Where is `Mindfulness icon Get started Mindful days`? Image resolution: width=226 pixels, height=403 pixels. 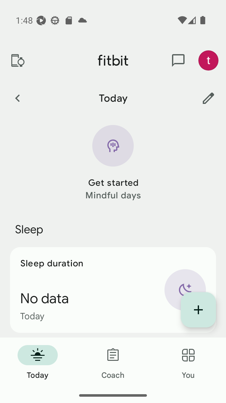
Mindfulness icon Get started Mindful days is located at coordinates (113, 163).